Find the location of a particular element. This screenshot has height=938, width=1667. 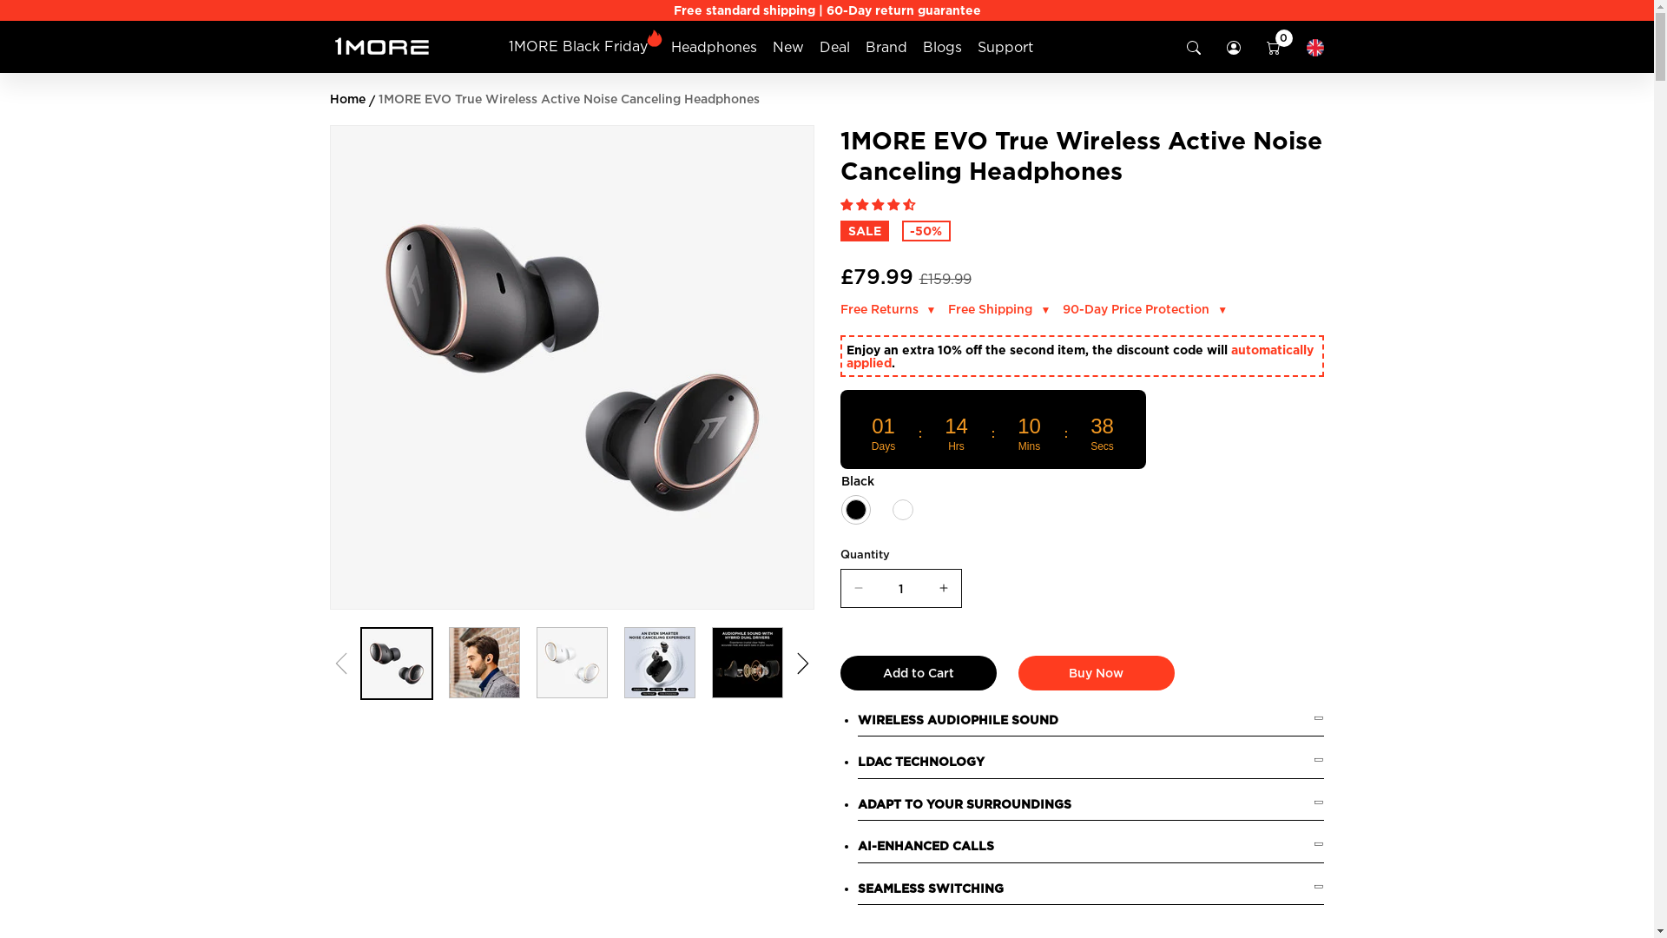

1MORE Black Friday is located at coordinates (578, 46).